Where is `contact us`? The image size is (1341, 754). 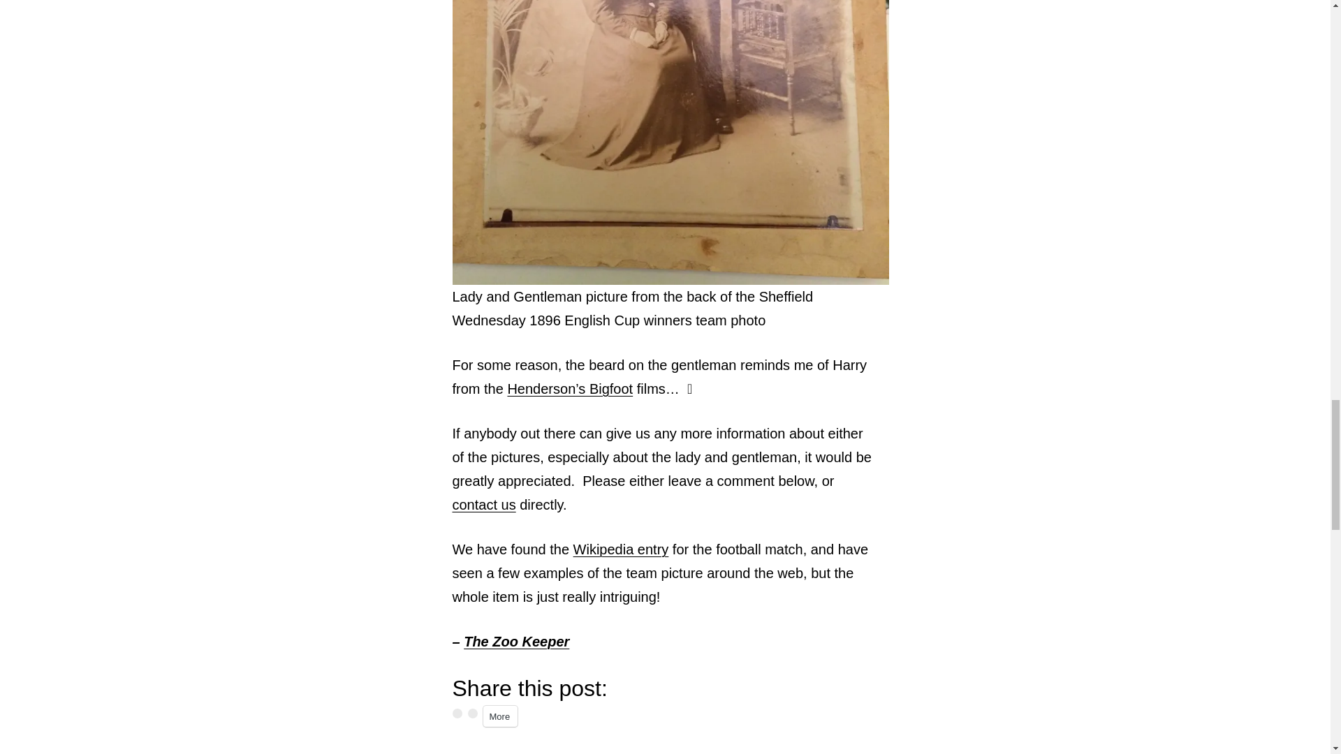
contact us is located at coordinates (485, 504).